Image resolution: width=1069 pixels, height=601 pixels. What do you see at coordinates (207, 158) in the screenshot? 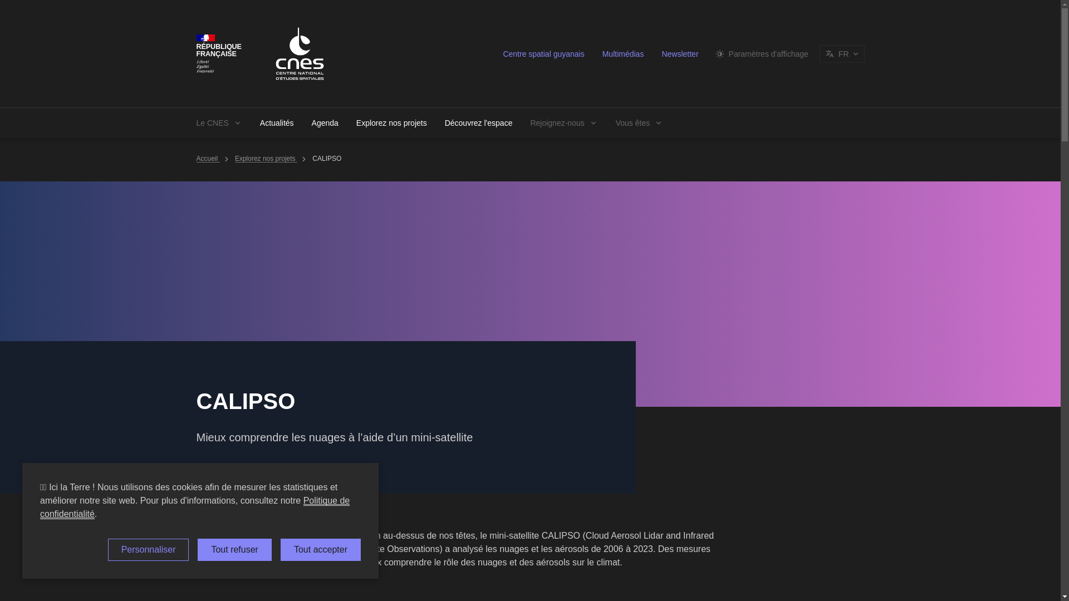
I see `Accueil` at bounding box center [207, 158].